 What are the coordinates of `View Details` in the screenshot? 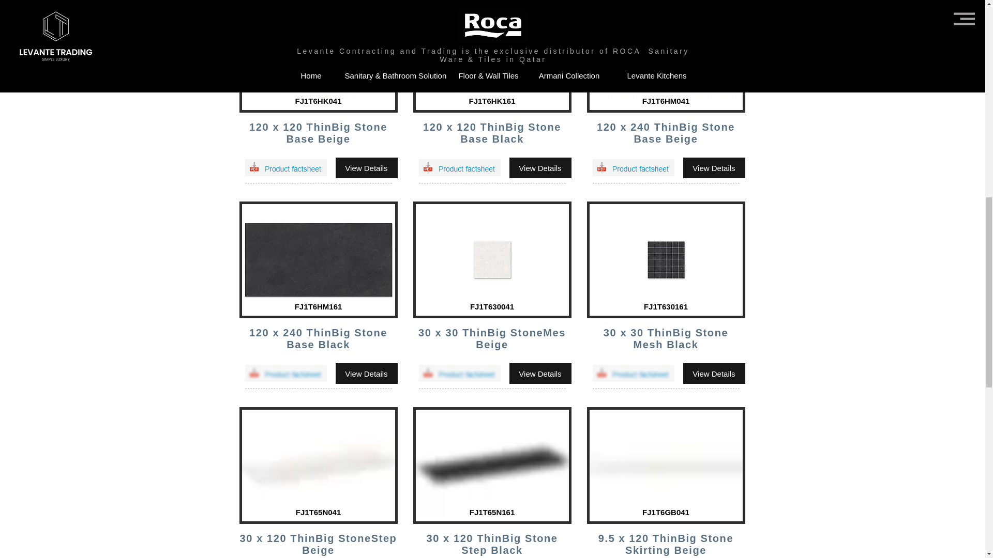 It's located at (714, 374).